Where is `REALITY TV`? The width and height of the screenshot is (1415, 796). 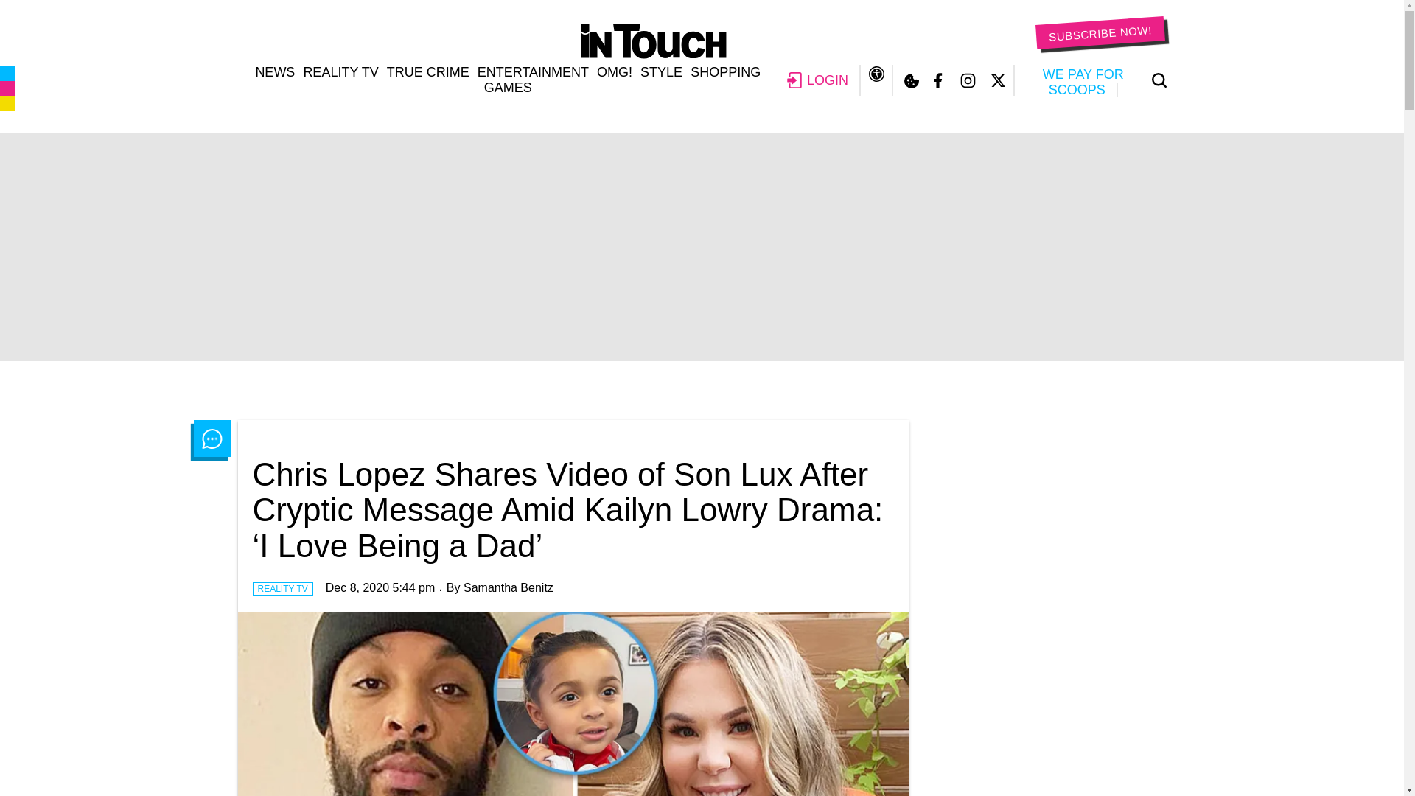 REALITY TV is located at coordinates (340, 72).